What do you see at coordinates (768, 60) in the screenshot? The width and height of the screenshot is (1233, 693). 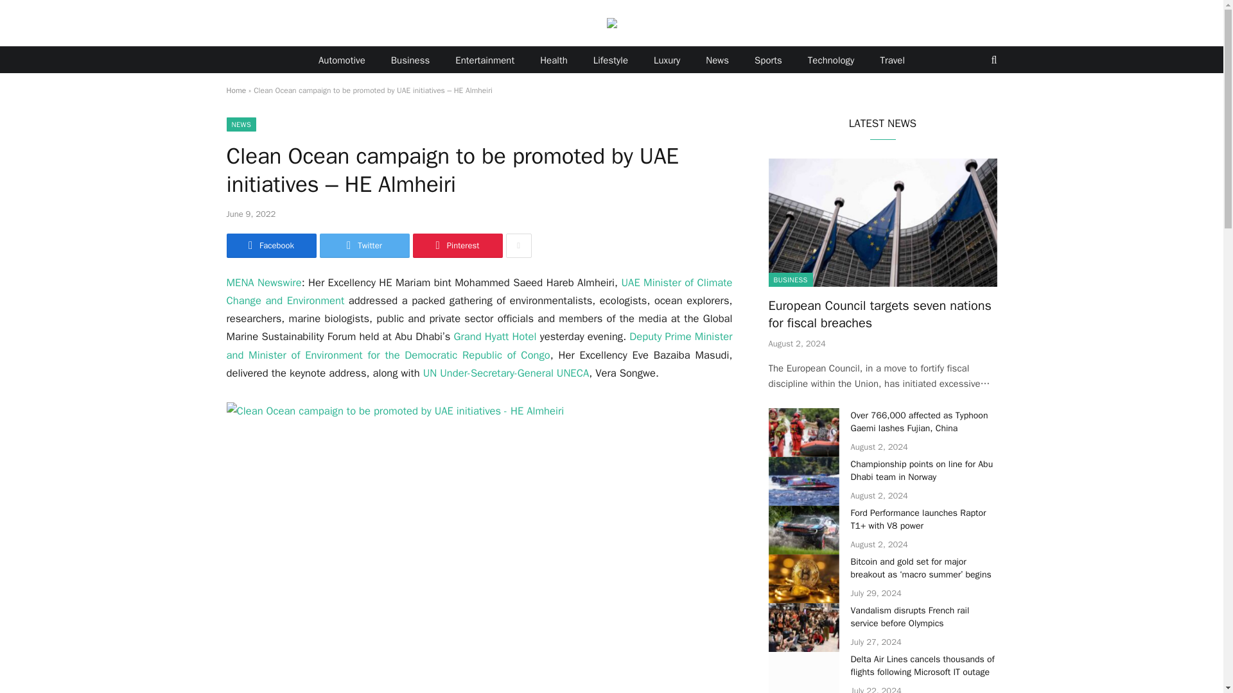 I see `Sports` at bounding box center [768, 60].